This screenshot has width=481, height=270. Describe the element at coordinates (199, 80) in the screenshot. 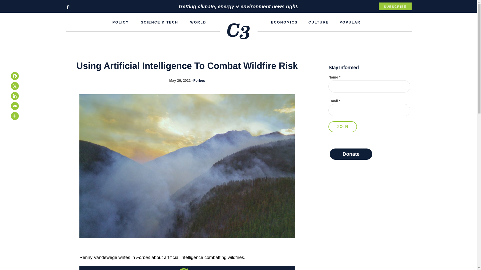

I see `Forbes` at that location.